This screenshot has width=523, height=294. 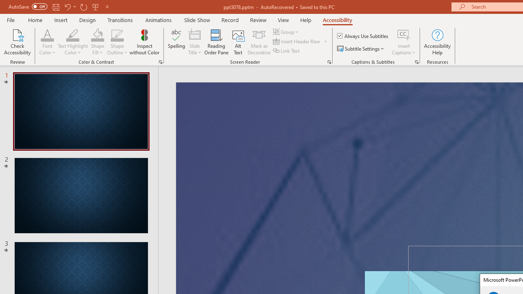 What do you see at coordinates (404, 42) in the screenshot?
I see `Insert Captions` at bounding box center [404, 42].